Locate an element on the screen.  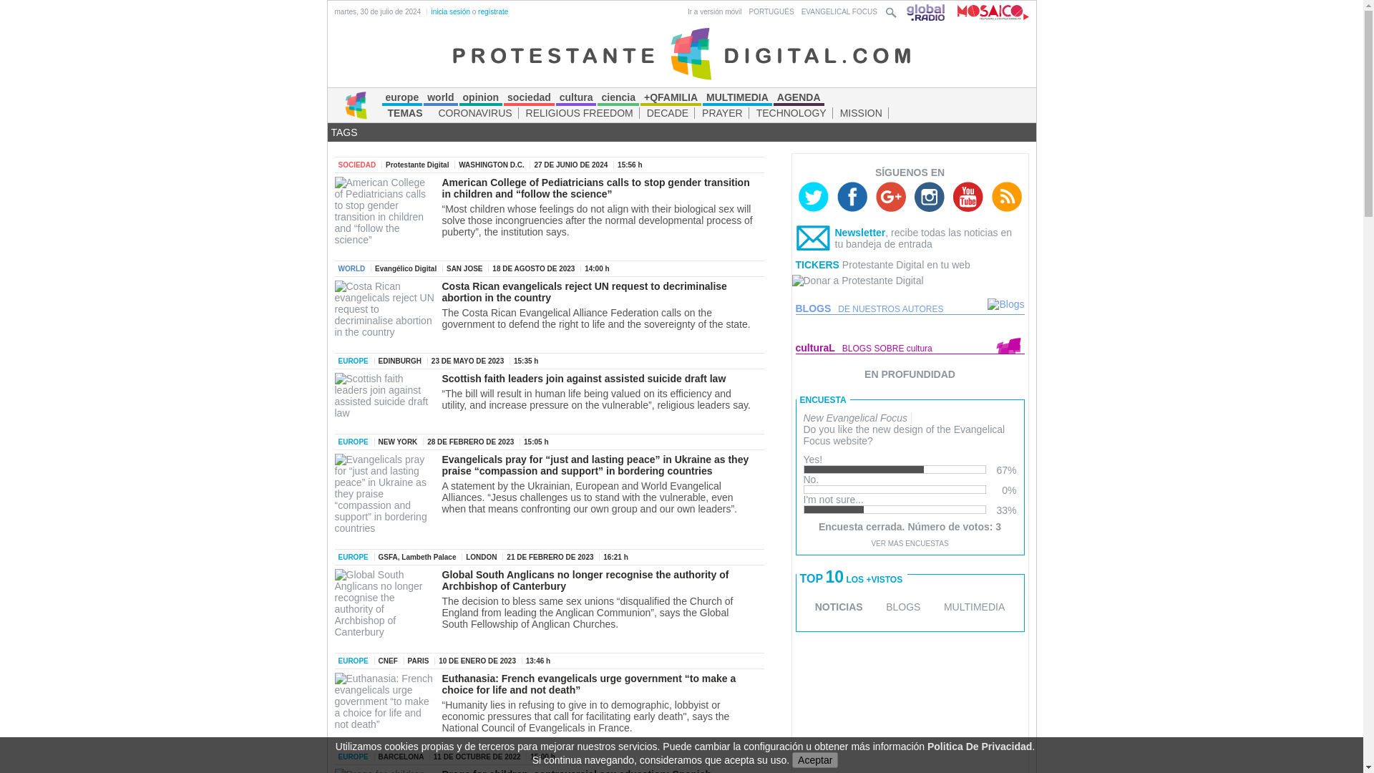
TAGS is located at coordinates (343, 132).